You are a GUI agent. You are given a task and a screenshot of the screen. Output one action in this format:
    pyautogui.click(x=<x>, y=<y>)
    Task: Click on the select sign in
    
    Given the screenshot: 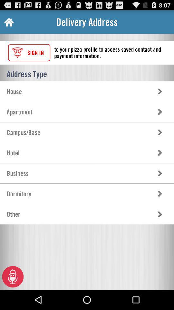 What is the action you would take?
    pyautogui.click(x=29, y=52)
    